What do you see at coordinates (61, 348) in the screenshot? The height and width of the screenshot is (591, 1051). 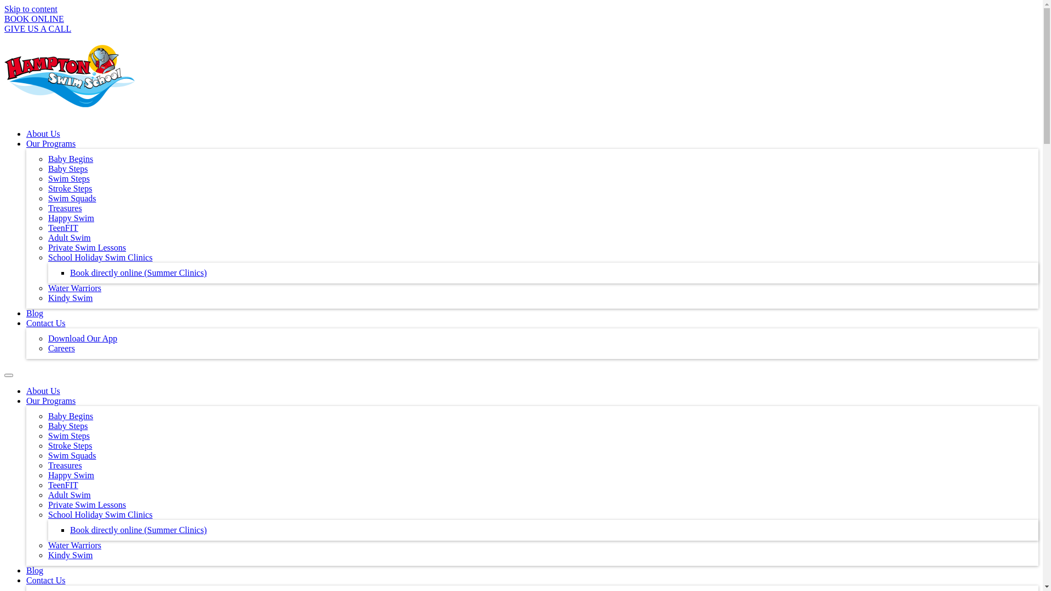 I see `Careers` at bounding box center [61, 348].